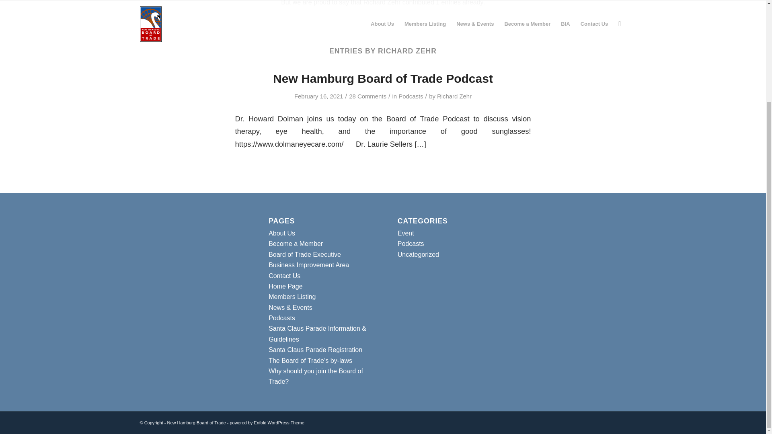 The width and height of the screenshot is (772, 434). I want to click on Uncategorized, so click(418, 254).